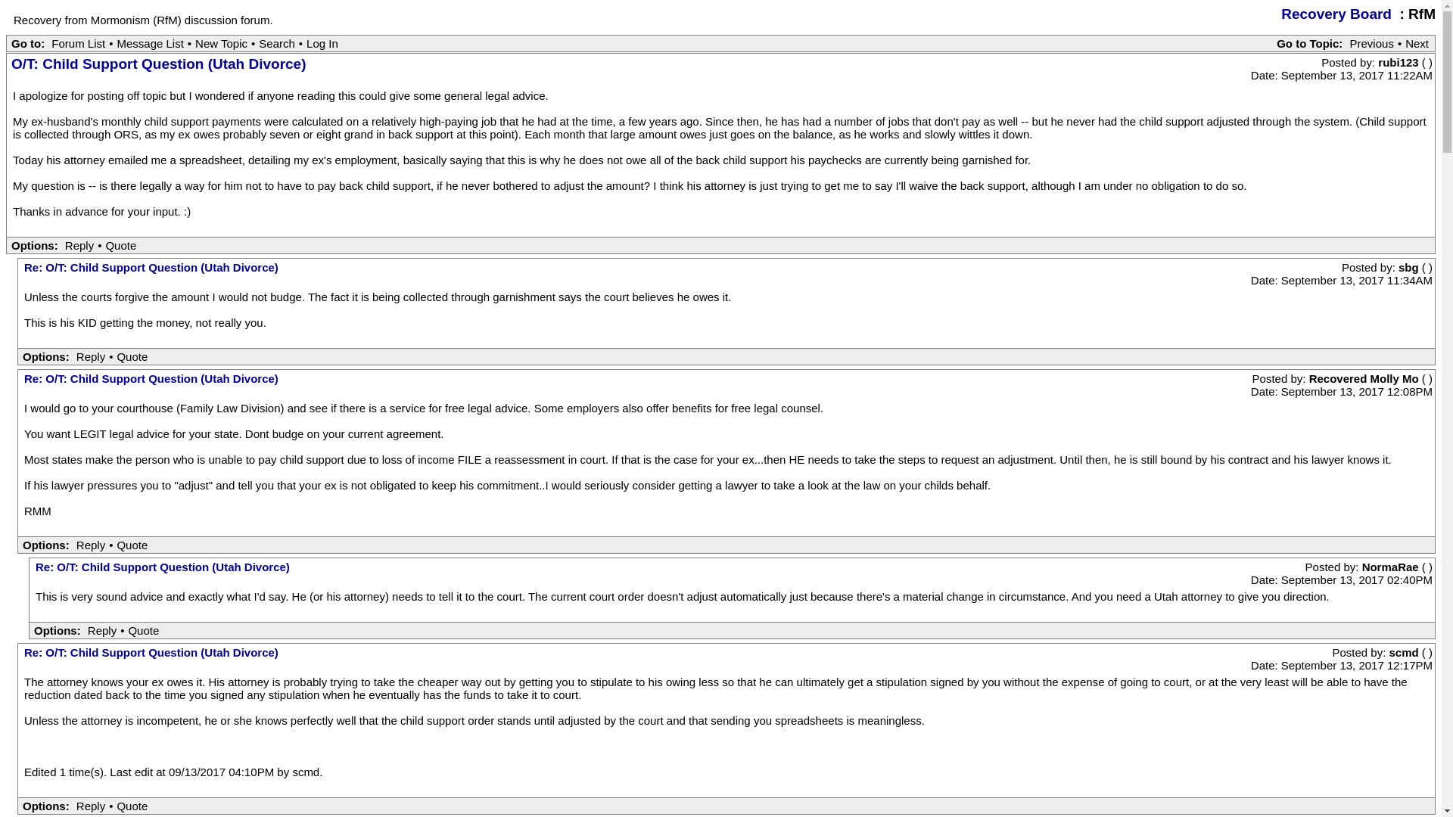 The width and height of the screenshot is (1453, 817). Describe the element at coordinates (277, 42) in the screenshot. I see `Search` at that location.